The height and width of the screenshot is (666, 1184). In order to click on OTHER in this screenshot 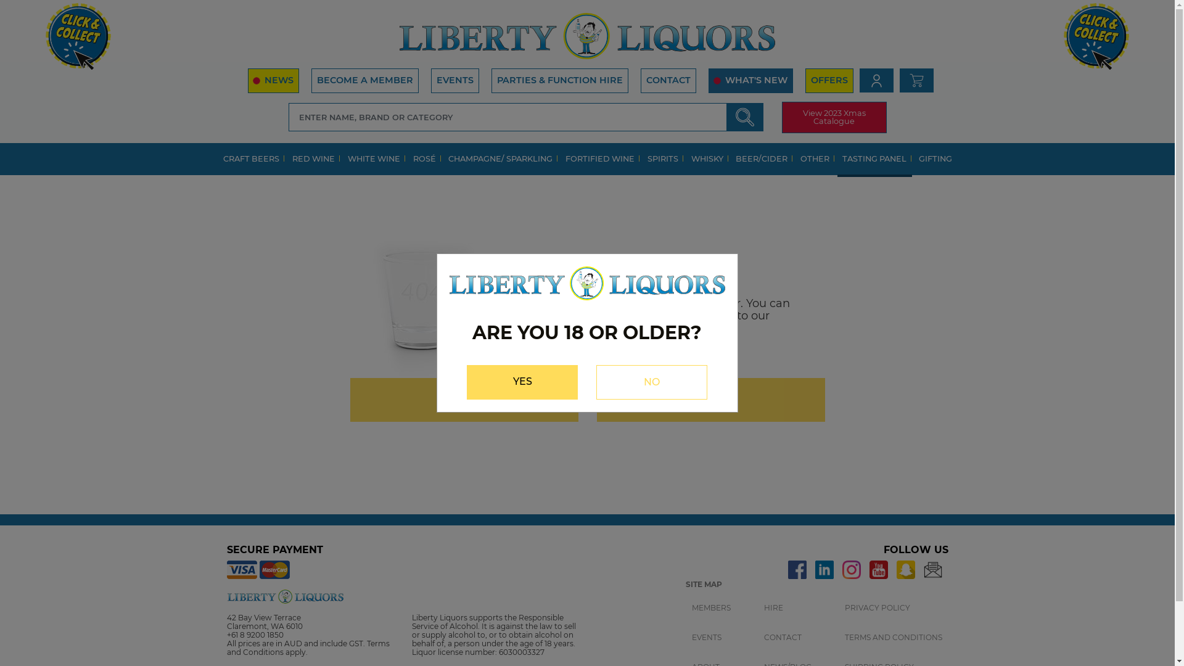, I will do `click(815, 160)`.